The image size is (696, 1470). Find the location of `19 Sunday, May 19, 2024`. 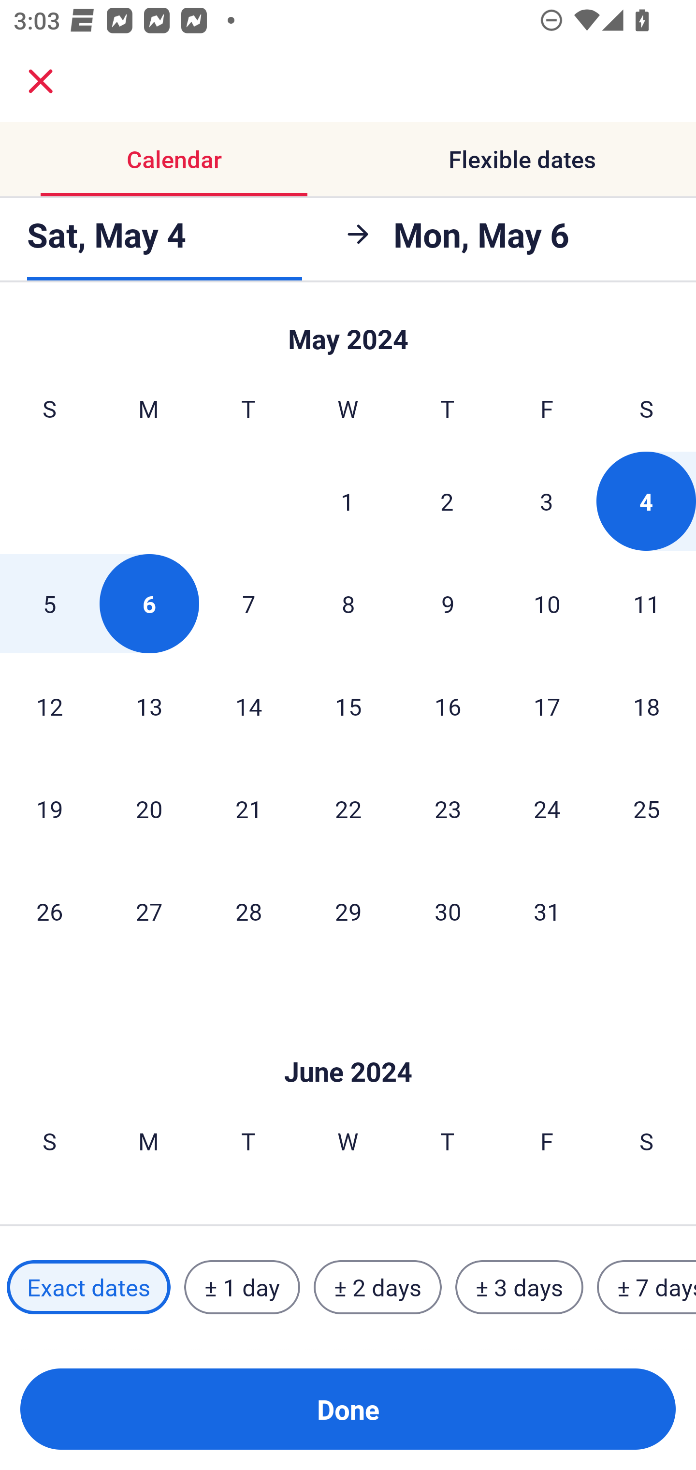

19 Sunday, May 19, 2024 is located at coordinates (49, 808).